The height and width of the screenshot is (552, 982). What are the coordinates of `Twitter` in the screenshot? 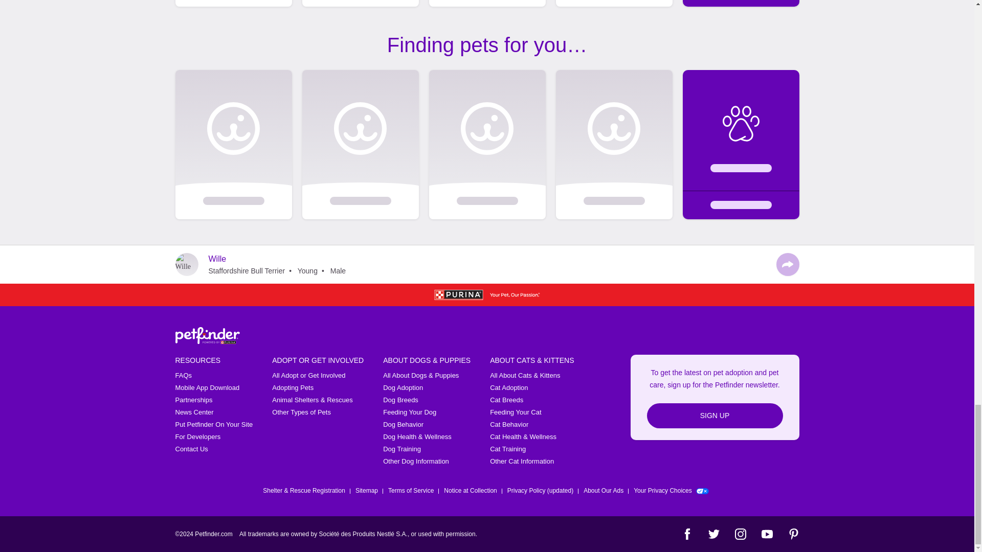 It's located at (713, 534).